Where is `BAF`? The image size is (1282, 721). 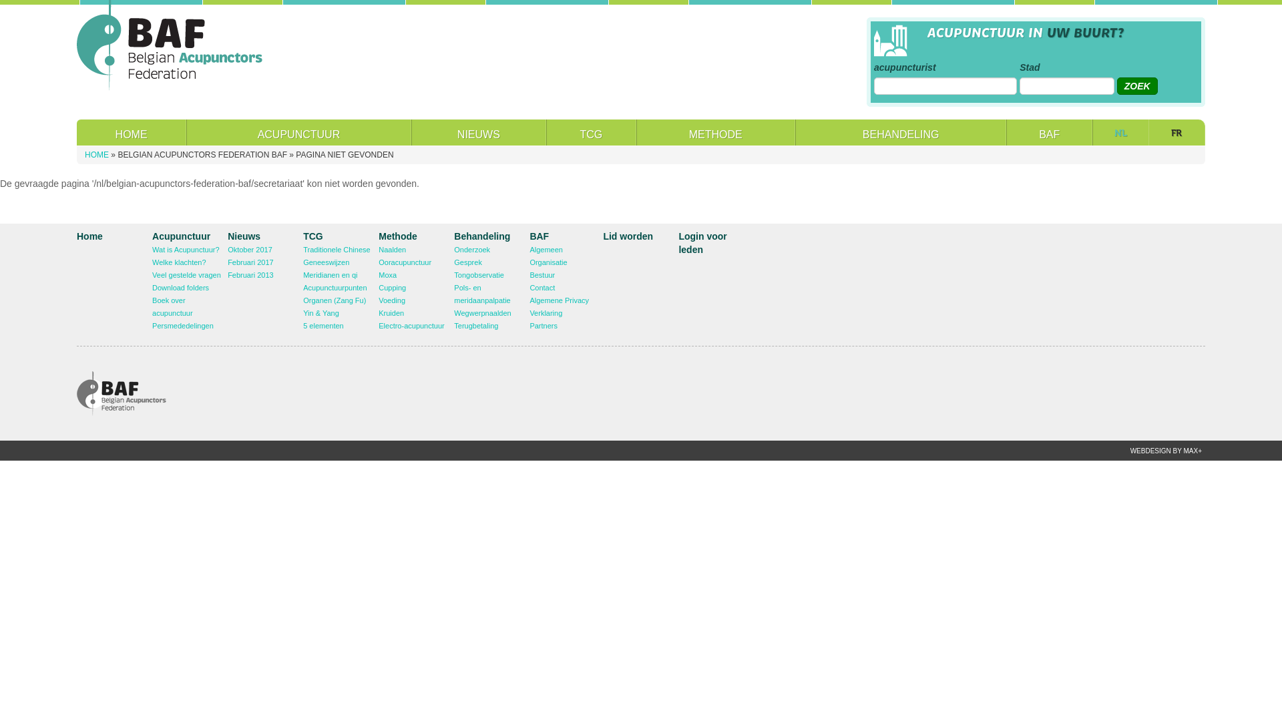 BAF is located at coordinates (540, 236).